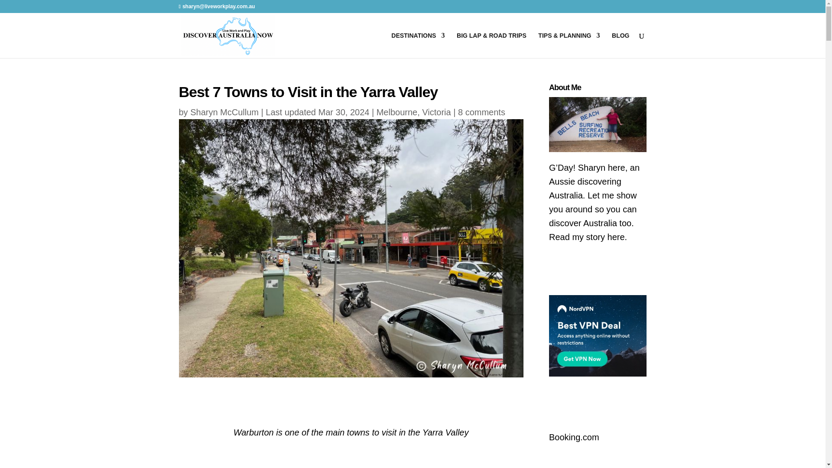 The width and height of the screenshot is (832, 468). I want to click on Victoria, so click(436, 112).